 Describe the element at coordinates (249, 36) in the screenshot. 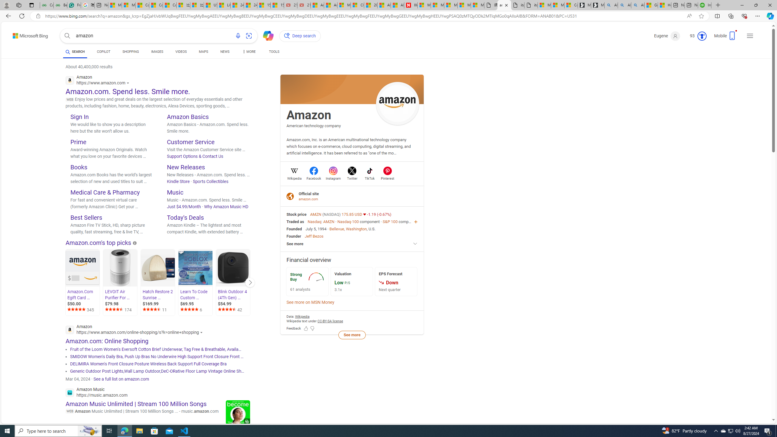

I see `Search using an image` at that location.